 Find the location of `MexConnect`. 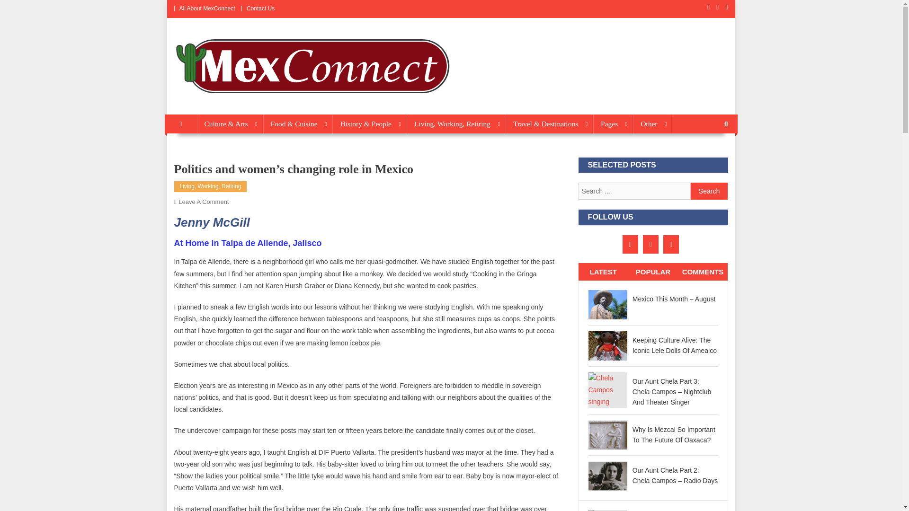

MexConnect is located at coordinates (215, 105).